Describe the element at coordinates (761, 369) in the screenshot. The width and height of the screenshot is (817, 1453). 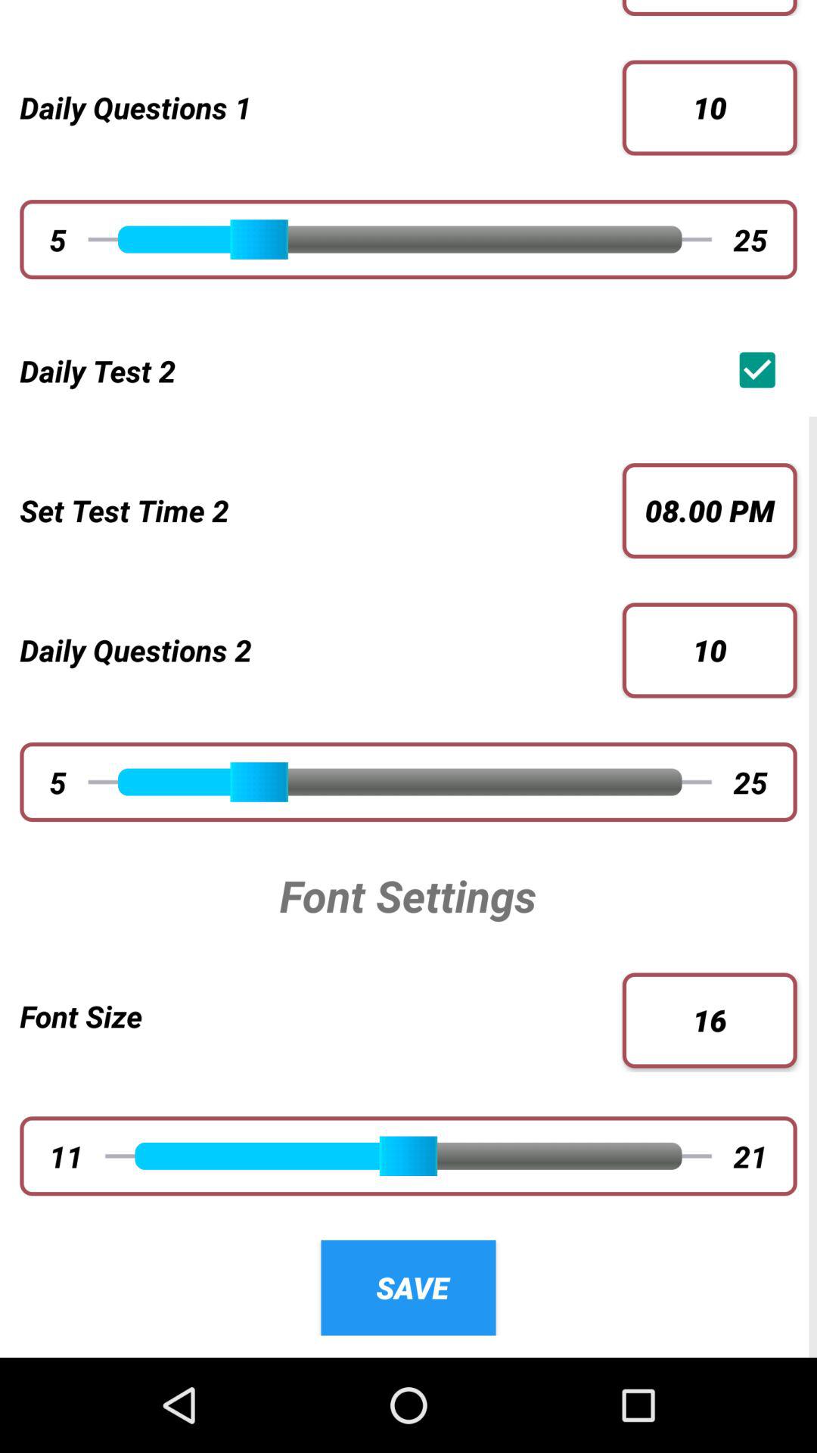
I see `select the app below 25` at that location.